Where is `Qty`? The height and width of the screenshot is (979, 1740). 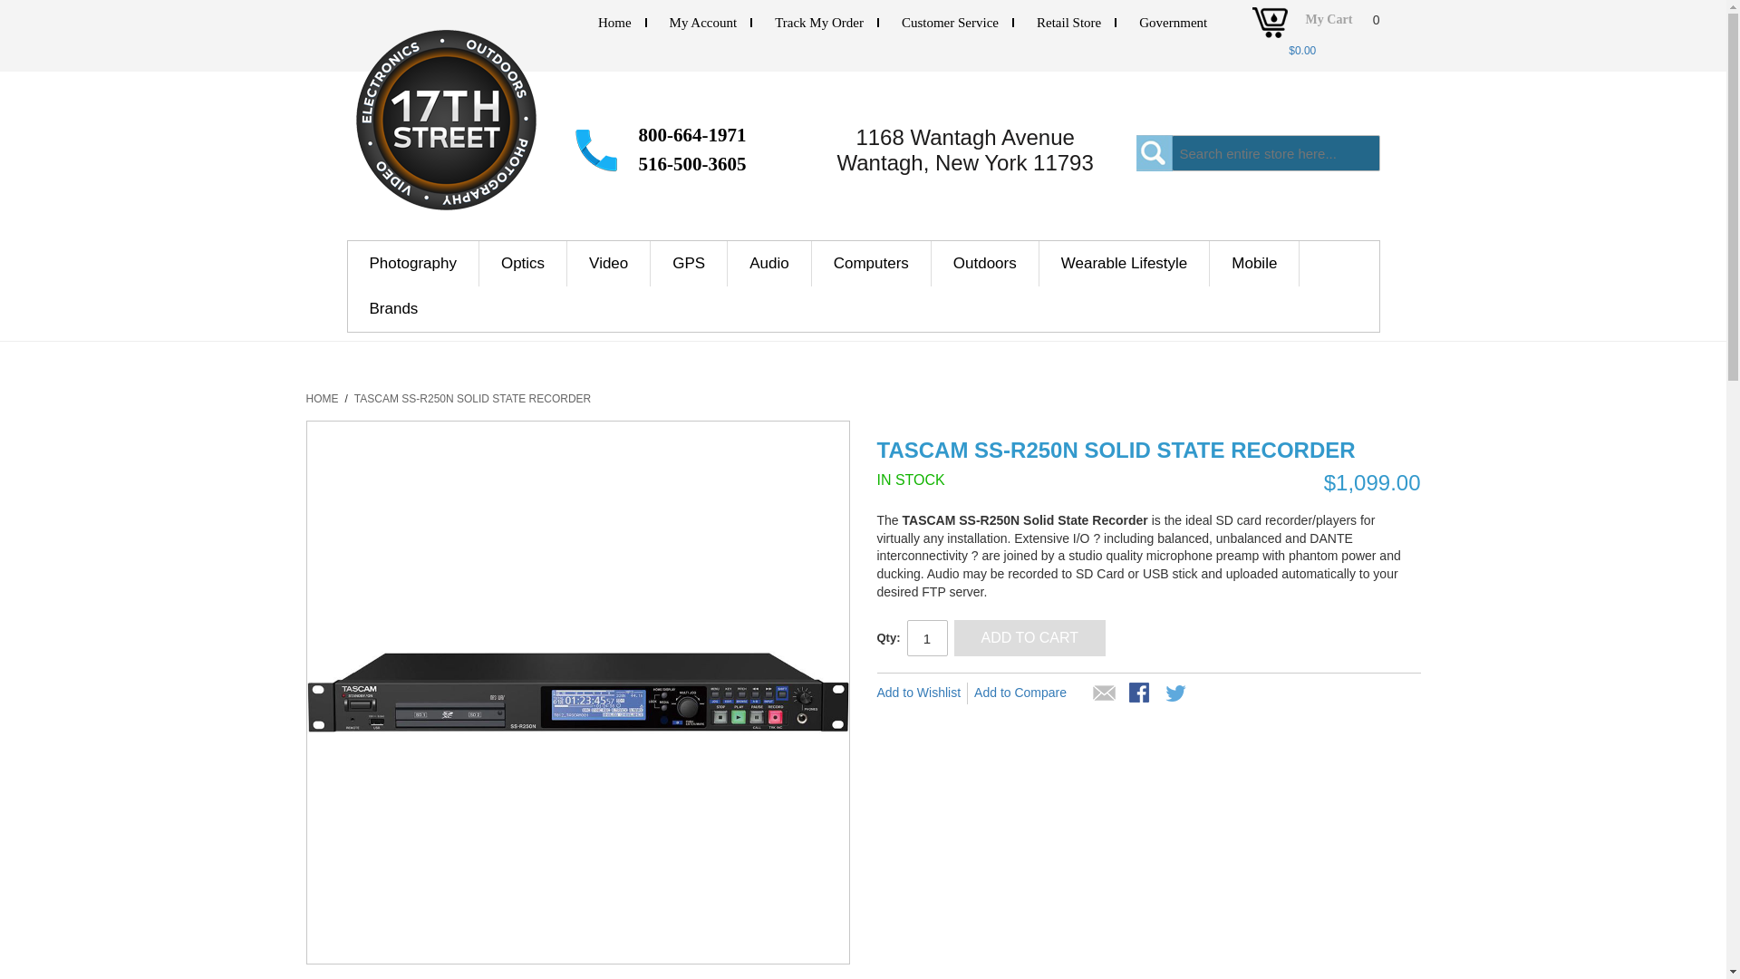 Qty is located at coordinates (926, 637).